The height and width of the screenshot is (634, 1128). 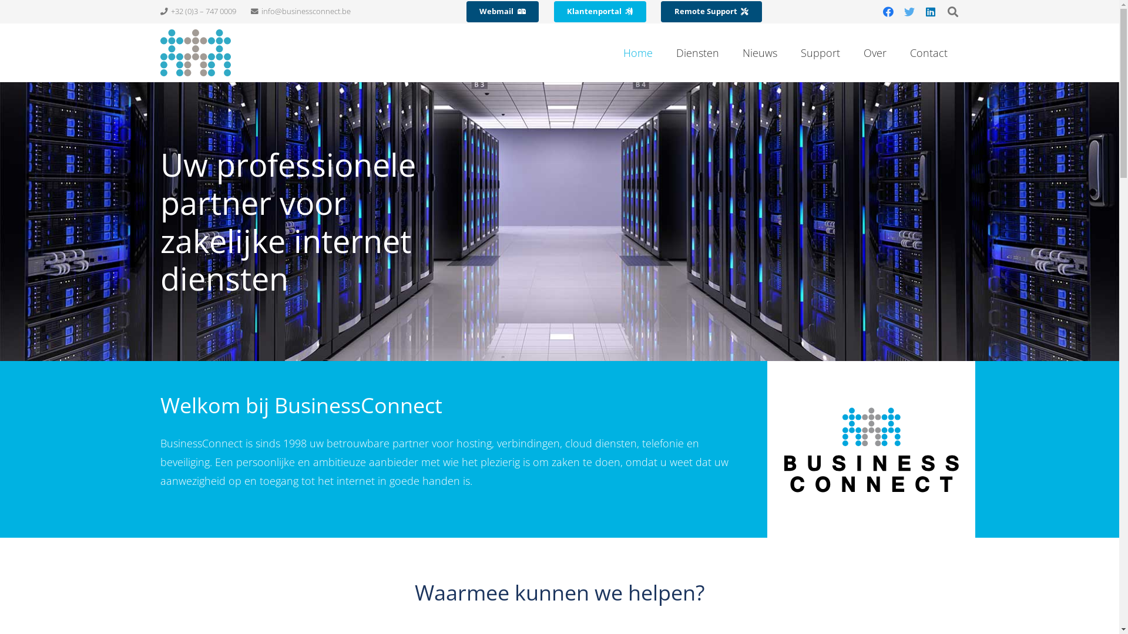 What do you see at coordinates (875, 53) in the screenshot?
I see `Over` at bounding box center [875, 53].